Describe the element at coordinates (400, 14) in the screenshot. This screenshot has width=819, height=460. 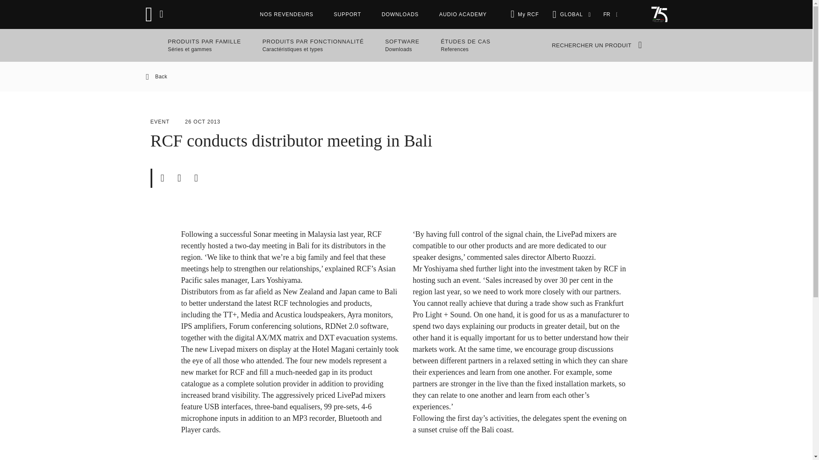
I see `DOWNLOADS` at that location.